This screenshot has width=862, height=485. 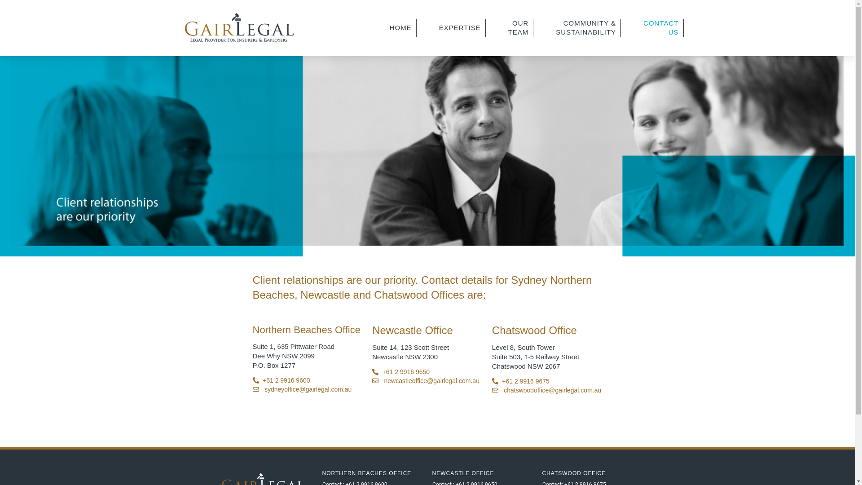 I want to click on +61 2 9916 9650, so click(x=427, y=372).